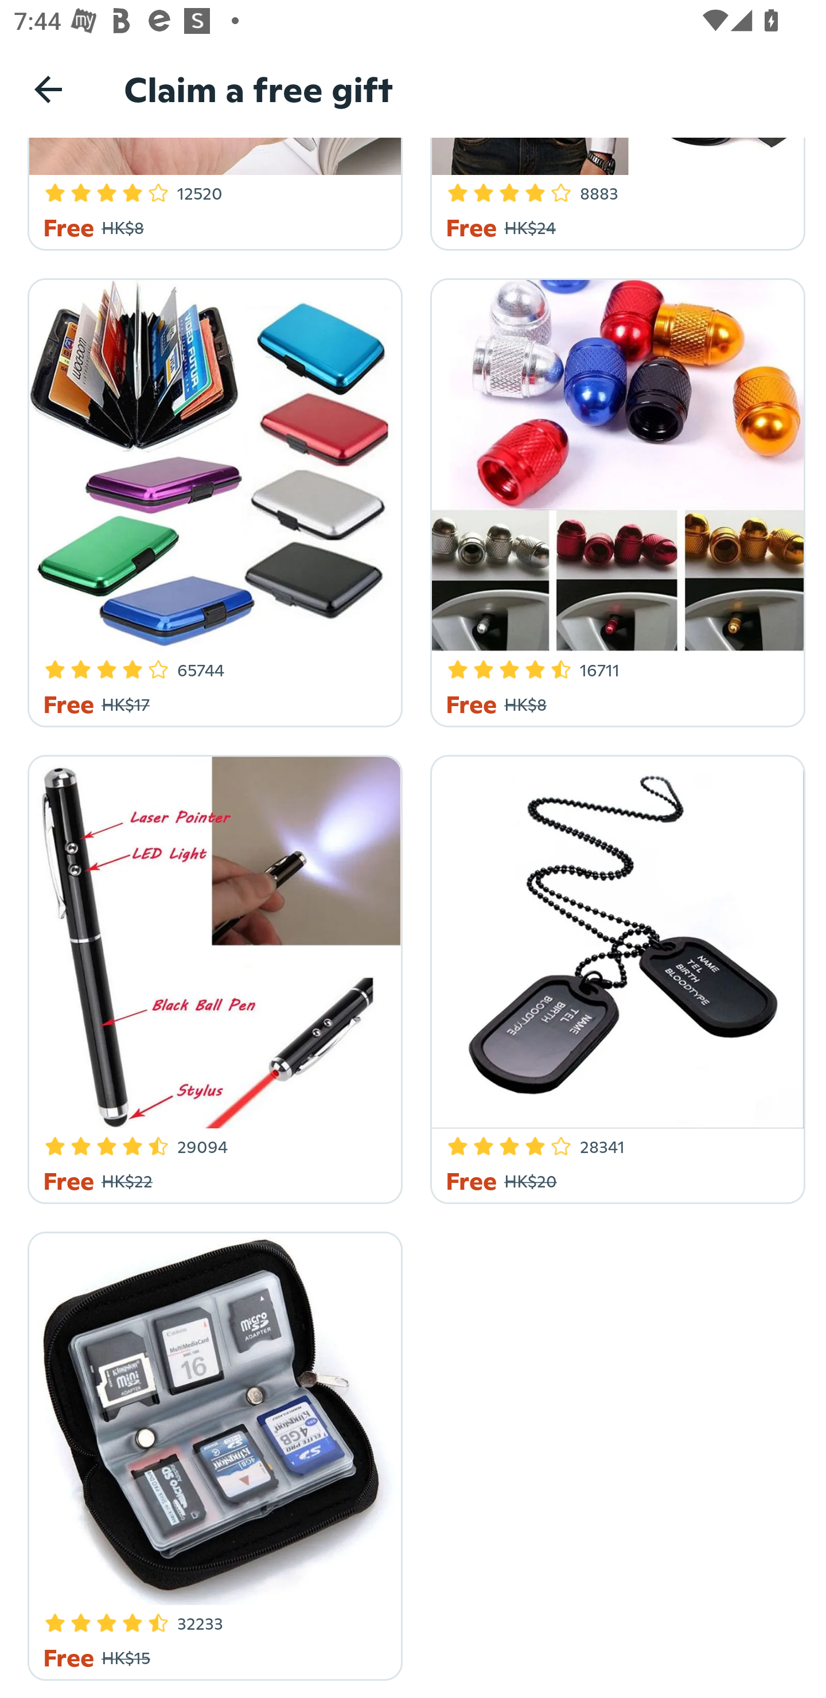 This screenshot has height=1698, width=826. I want to click on 3.9 Star Rating 65744 Free HK$17, so click(212, 499).